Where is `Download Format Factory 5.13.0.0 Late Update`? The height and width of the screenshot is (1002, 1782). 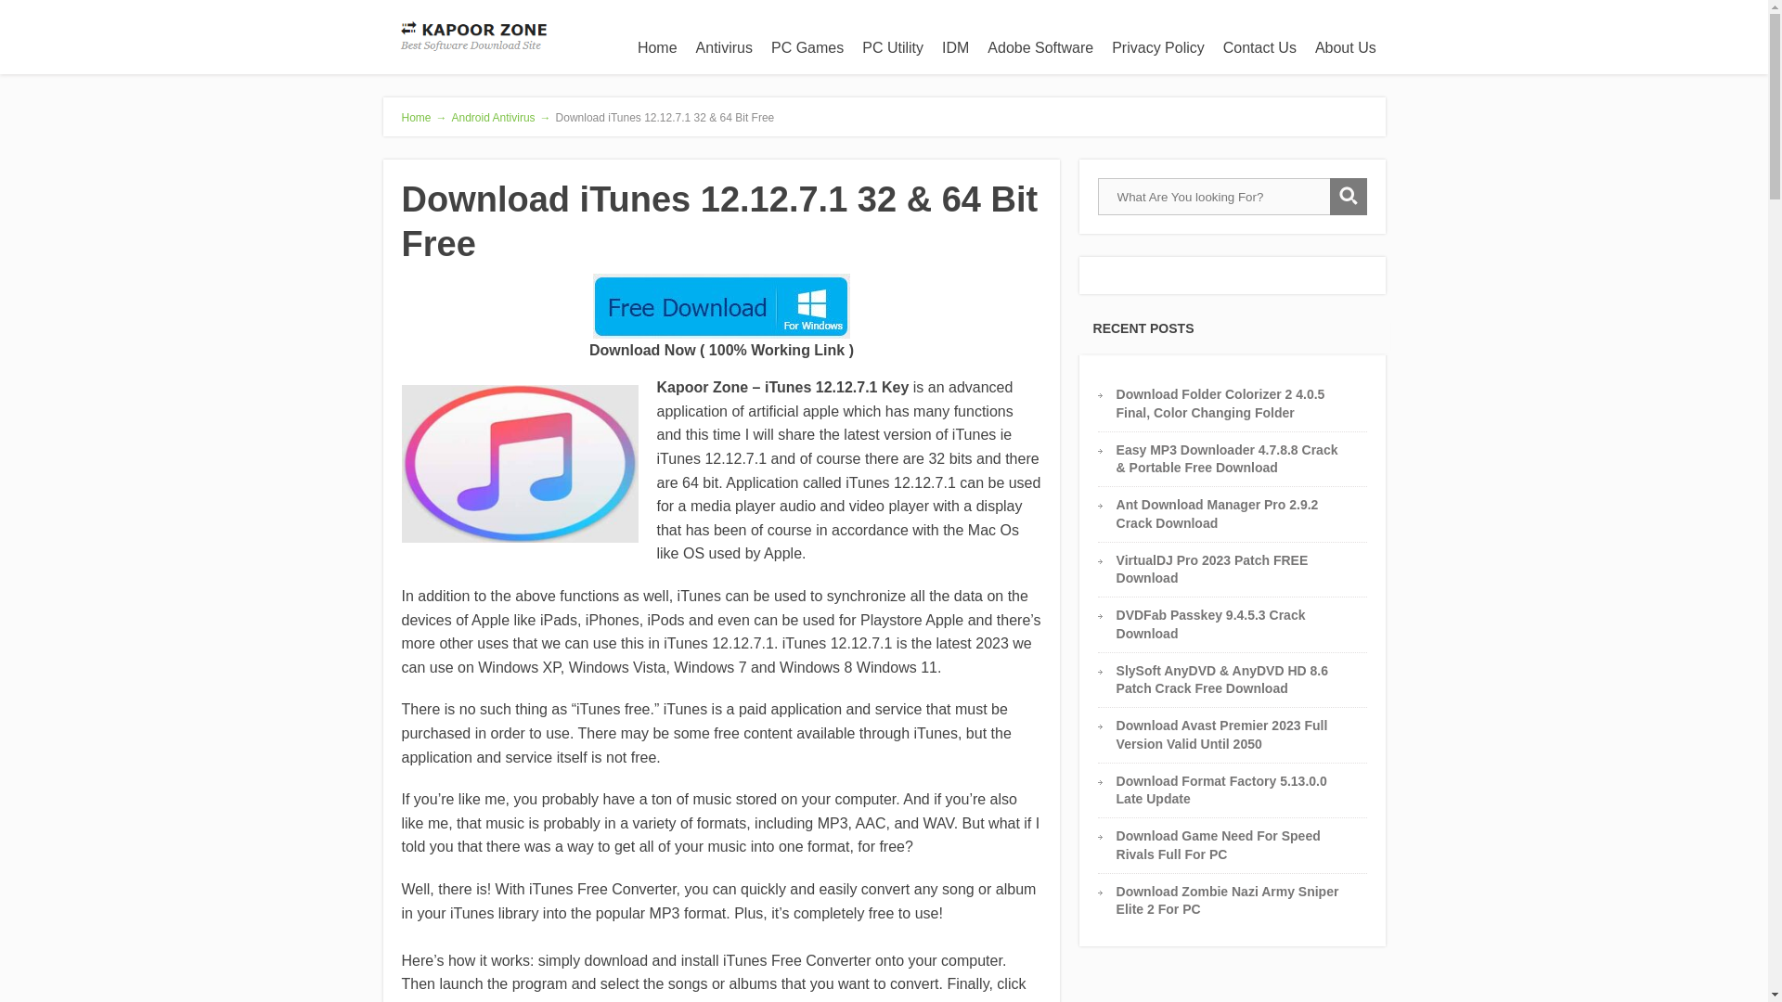 Download Format Factory 5.13.0.0 Late Update is located at coordinates (1221, 790).